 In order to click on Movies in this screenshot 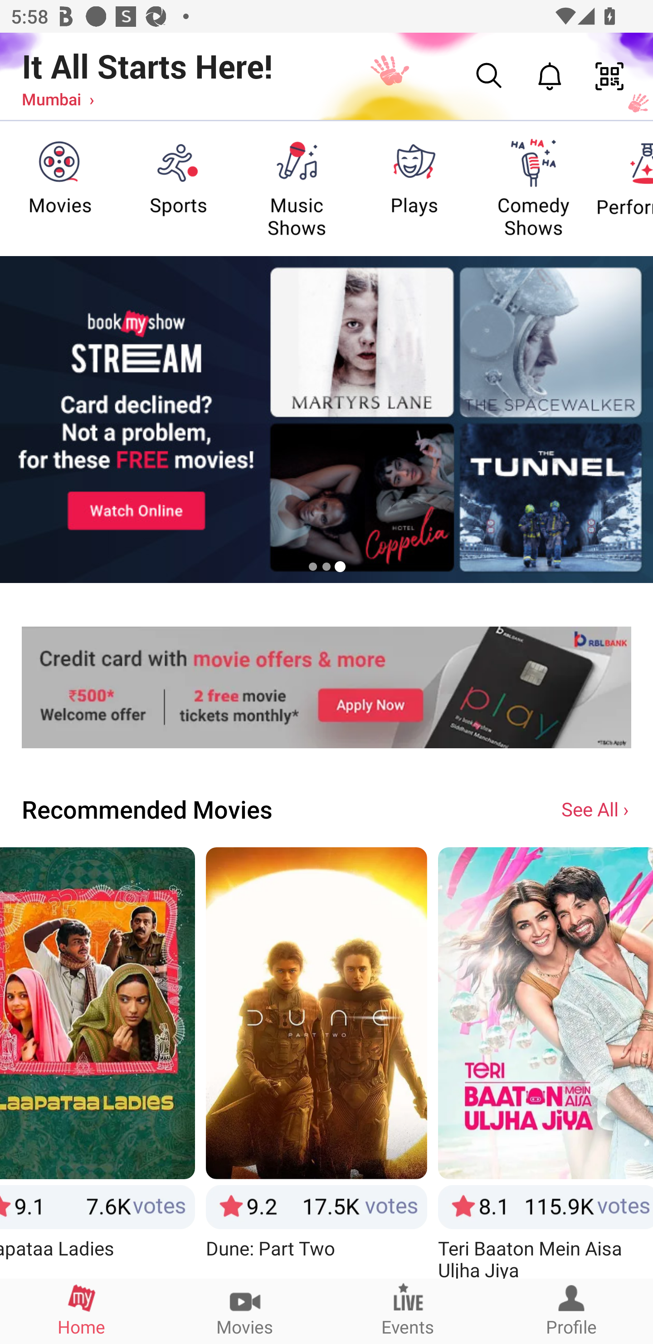, I will do `click(245, 1311)`.